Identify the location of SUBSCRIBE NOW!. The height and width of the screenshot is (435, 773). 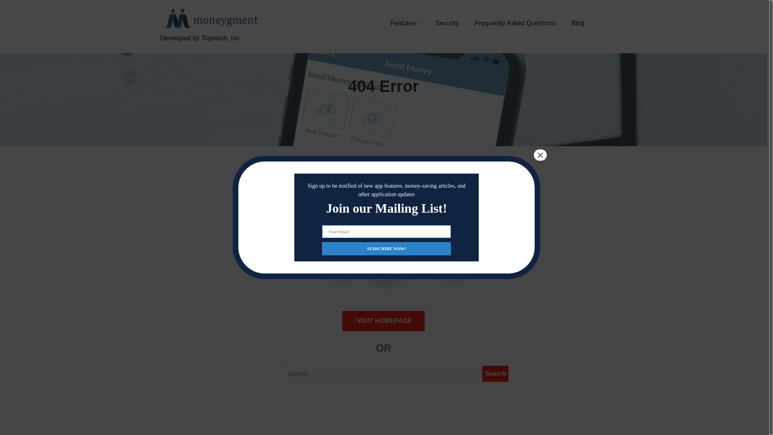
(386, 248).